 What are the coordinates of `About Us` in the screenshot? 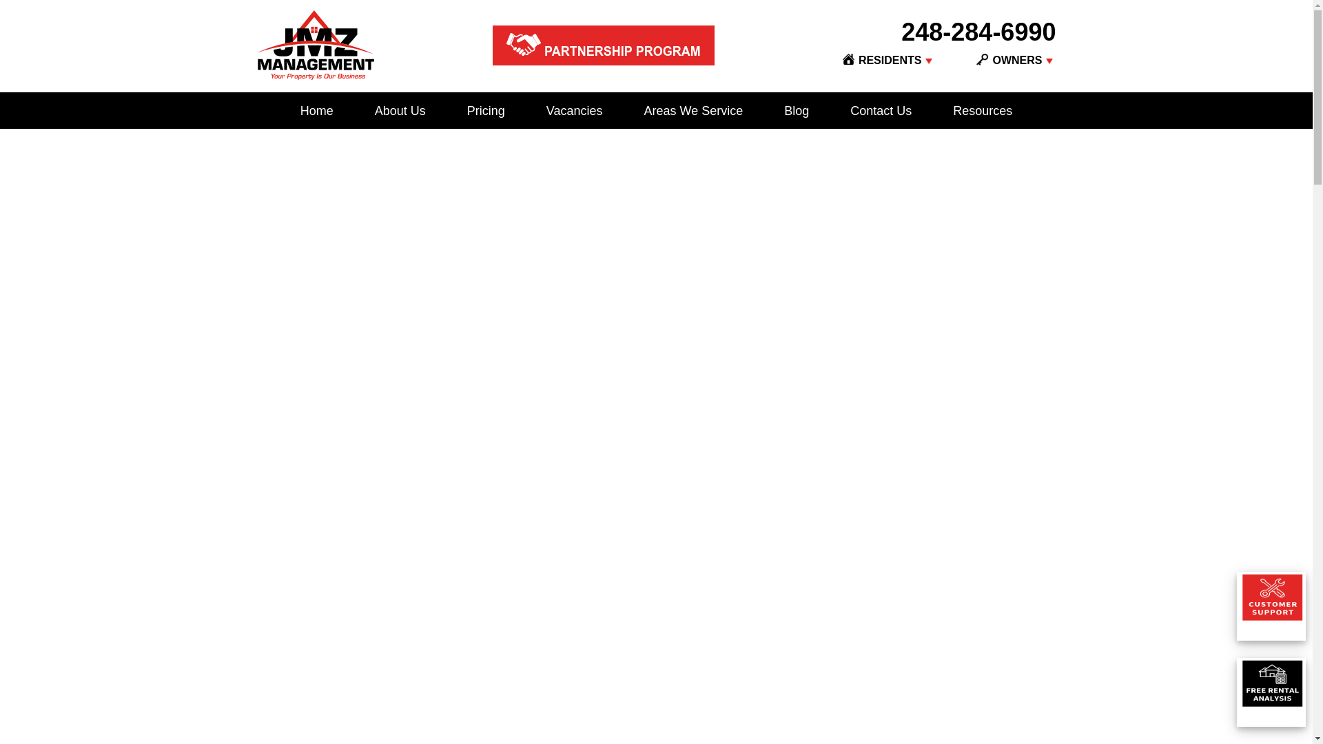 It's located at (400, 112).